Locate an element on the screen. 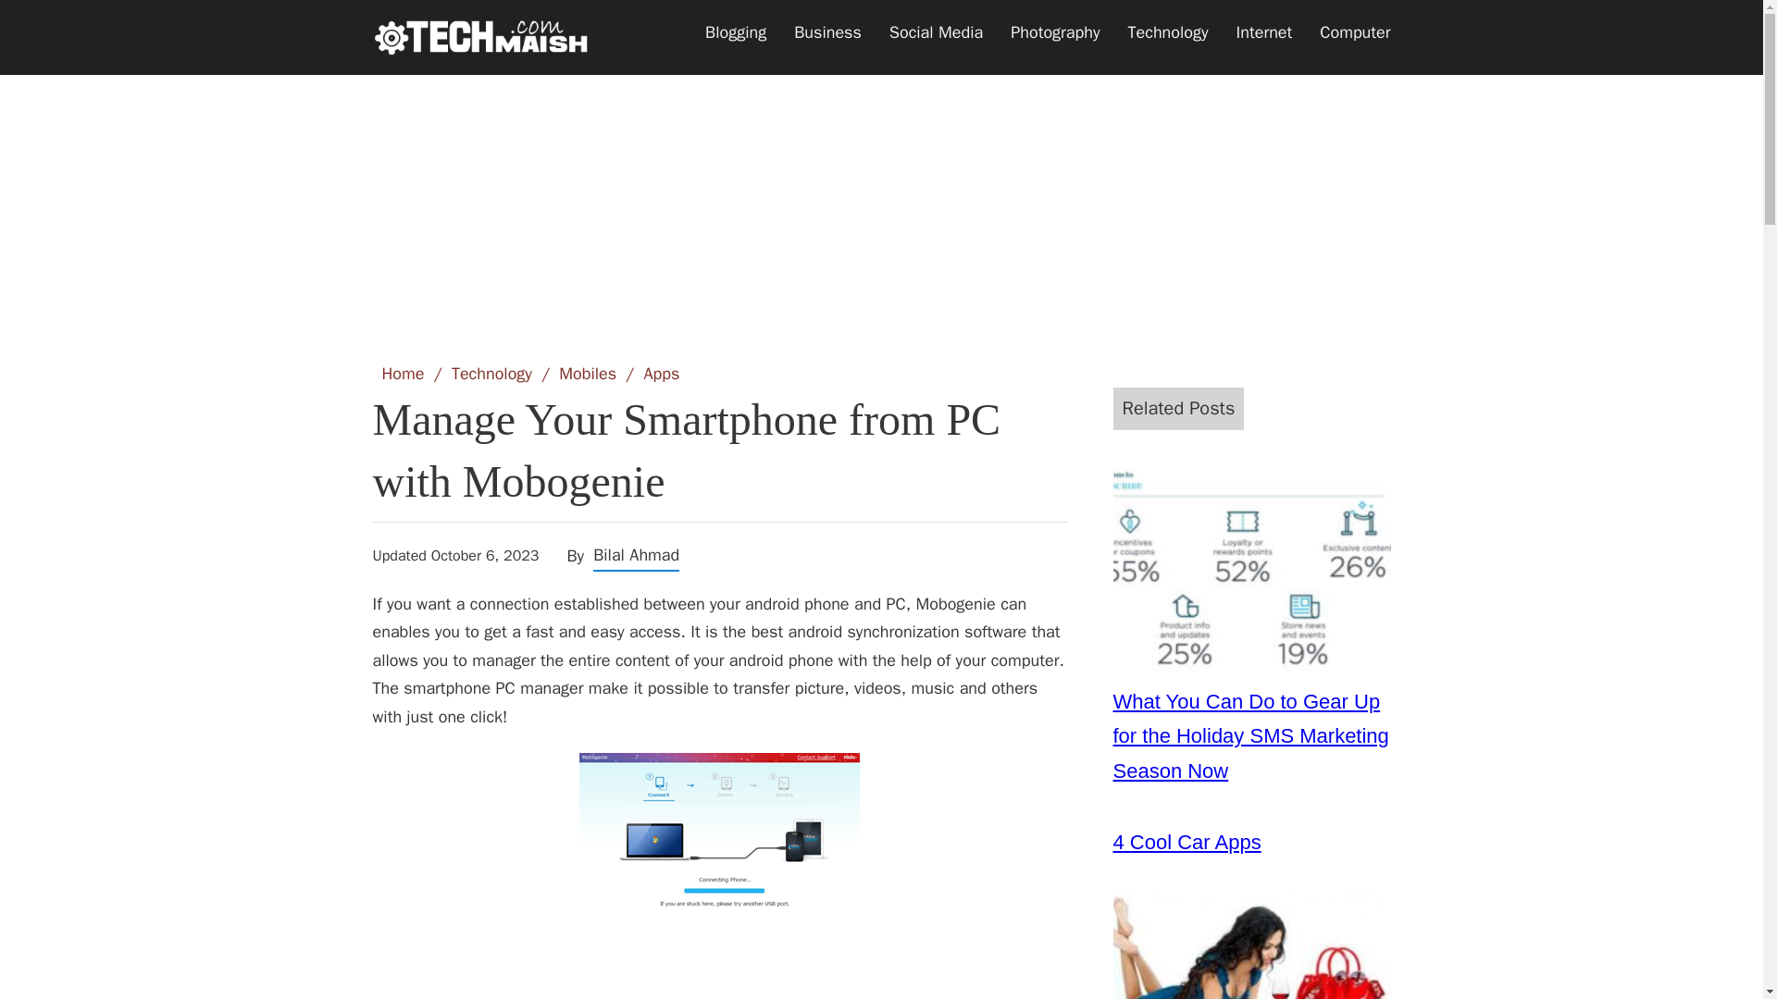 The width and height of the screenshot is (1777, 999). Business is located at coordinates (827, 32).